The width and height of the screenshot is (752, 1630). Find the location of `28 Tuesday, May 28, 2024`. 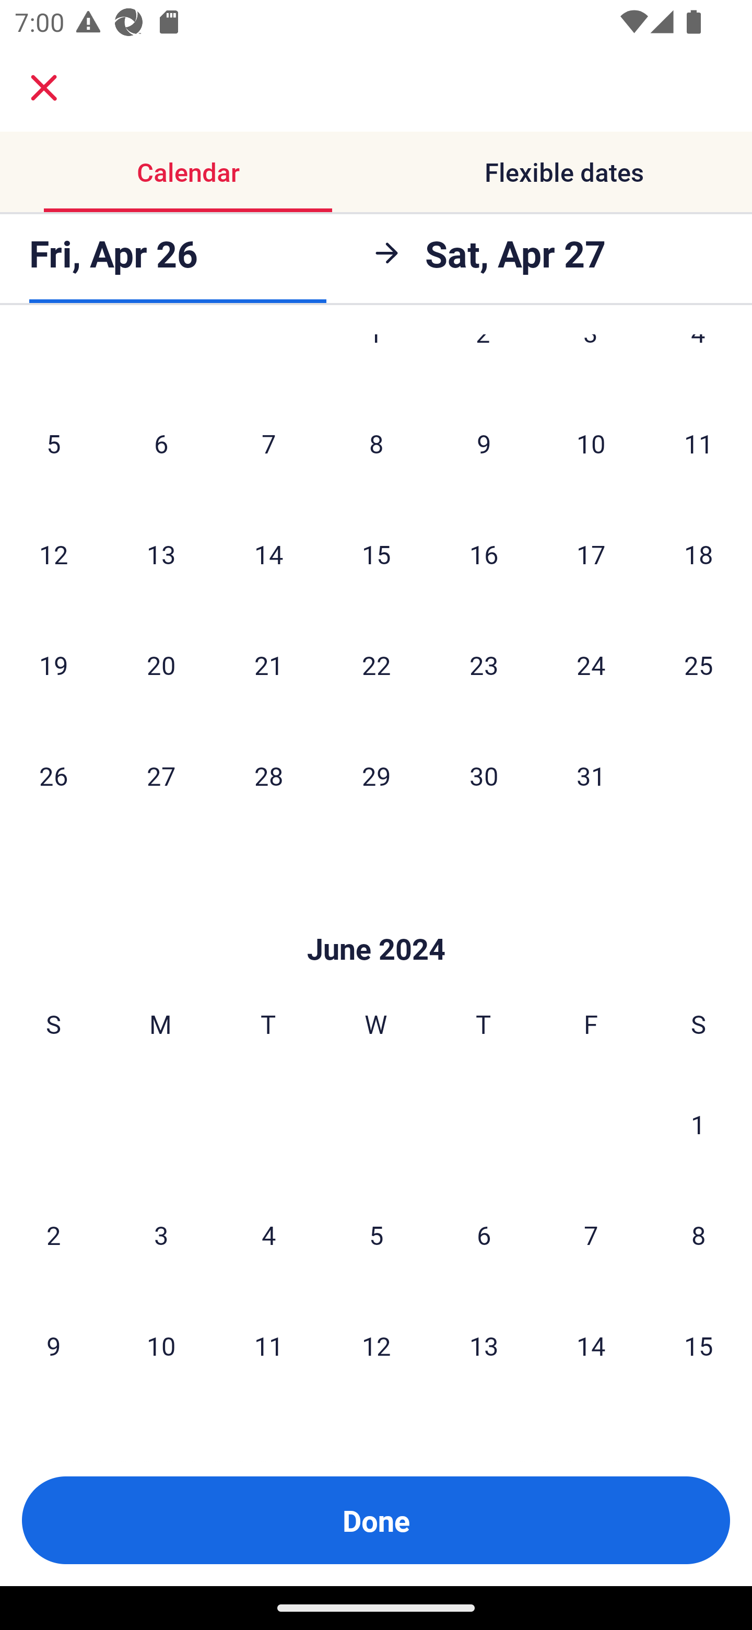

28 Tuesday, May 28, 2024 is located at coordinates (268, 776).